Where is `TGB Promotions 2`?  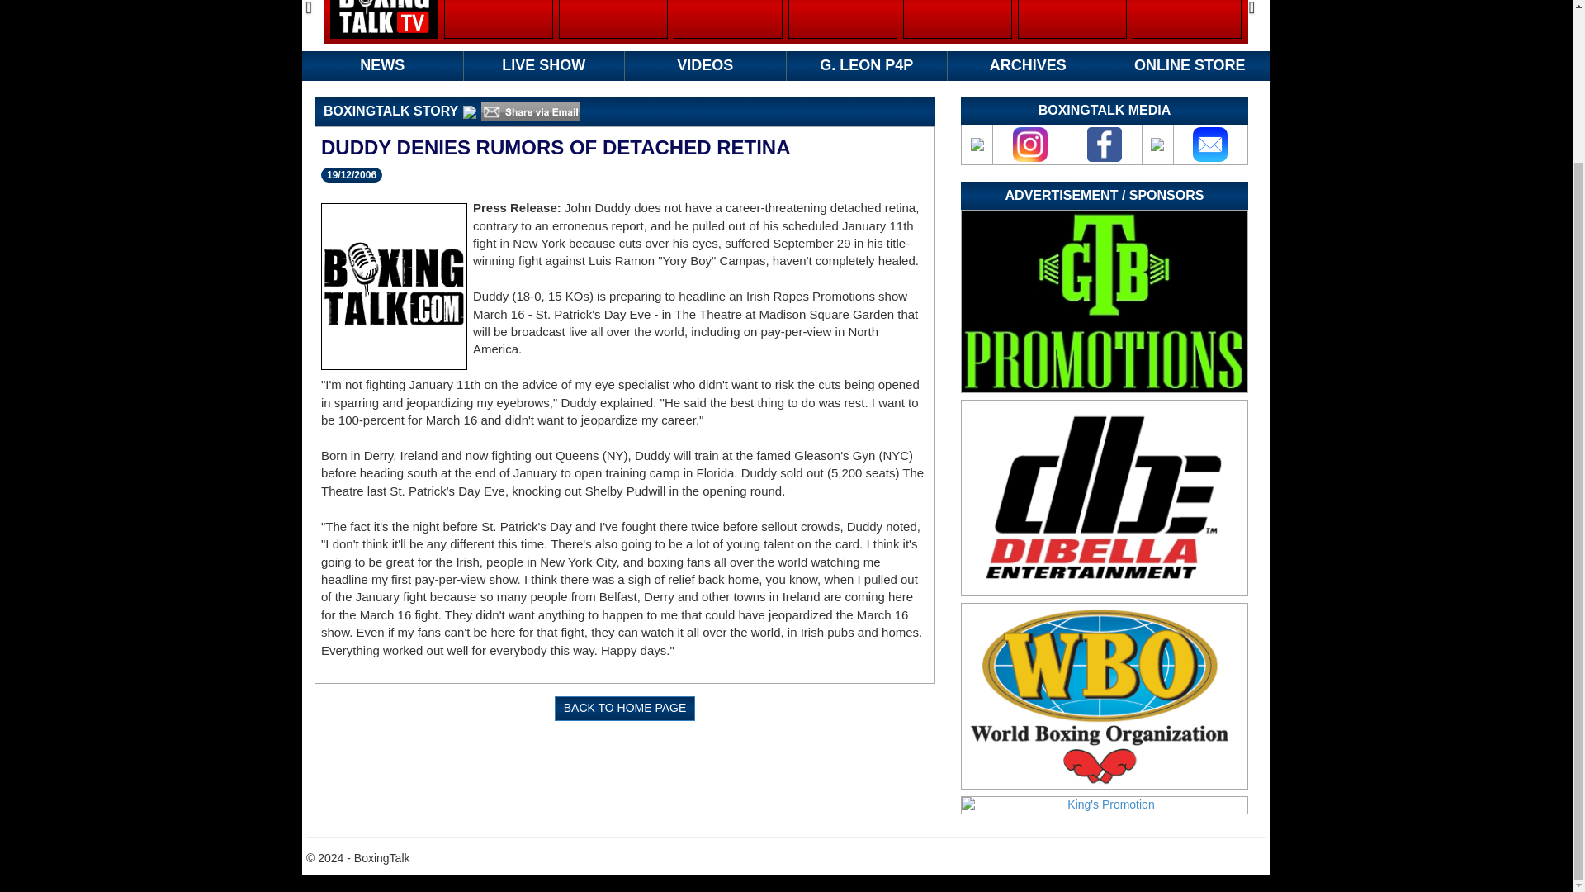 TGB Promotions 2 is located at coordinates (1105, 301).